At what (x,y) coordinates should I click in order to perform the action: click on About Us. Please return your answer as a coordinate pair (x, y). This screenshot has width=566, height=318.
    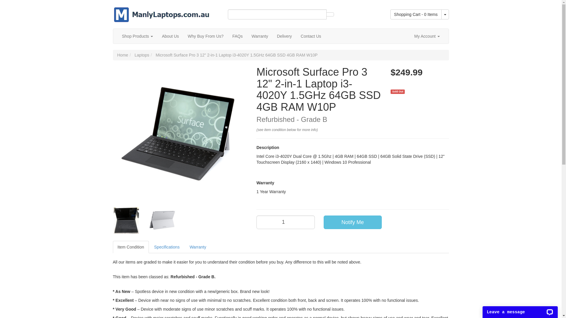
    Looking at the image, I should click on (170, 36).